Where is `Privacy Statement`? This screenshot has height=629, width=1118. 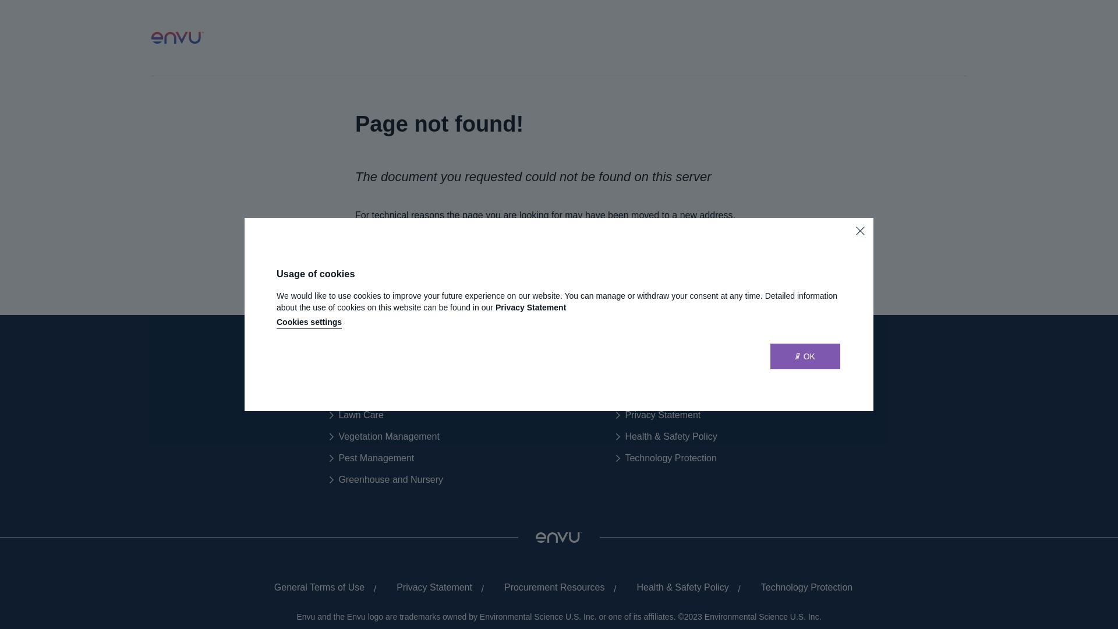
Privacy Statement is located at coordinates (531, 308).